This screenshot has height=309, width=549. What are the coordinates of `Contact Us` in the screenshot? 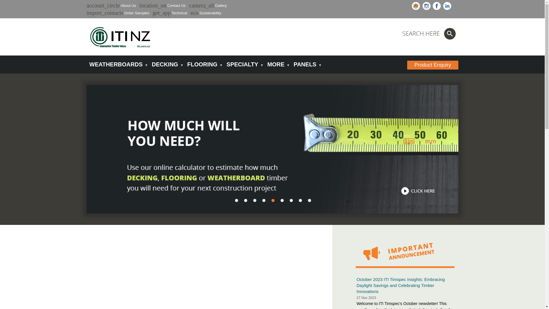 It's located at (176, 5).